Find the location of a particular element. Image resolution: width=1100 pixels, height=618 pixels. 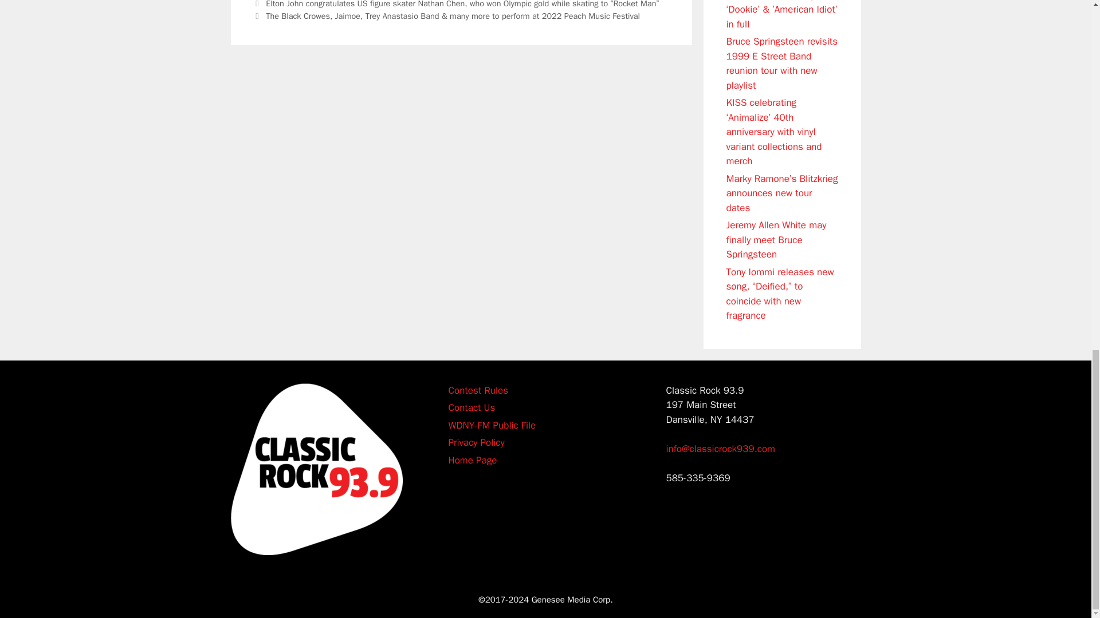

Jeremy Allen White may finally meet Bruce Springsteen is located at coordinates (776, 239).